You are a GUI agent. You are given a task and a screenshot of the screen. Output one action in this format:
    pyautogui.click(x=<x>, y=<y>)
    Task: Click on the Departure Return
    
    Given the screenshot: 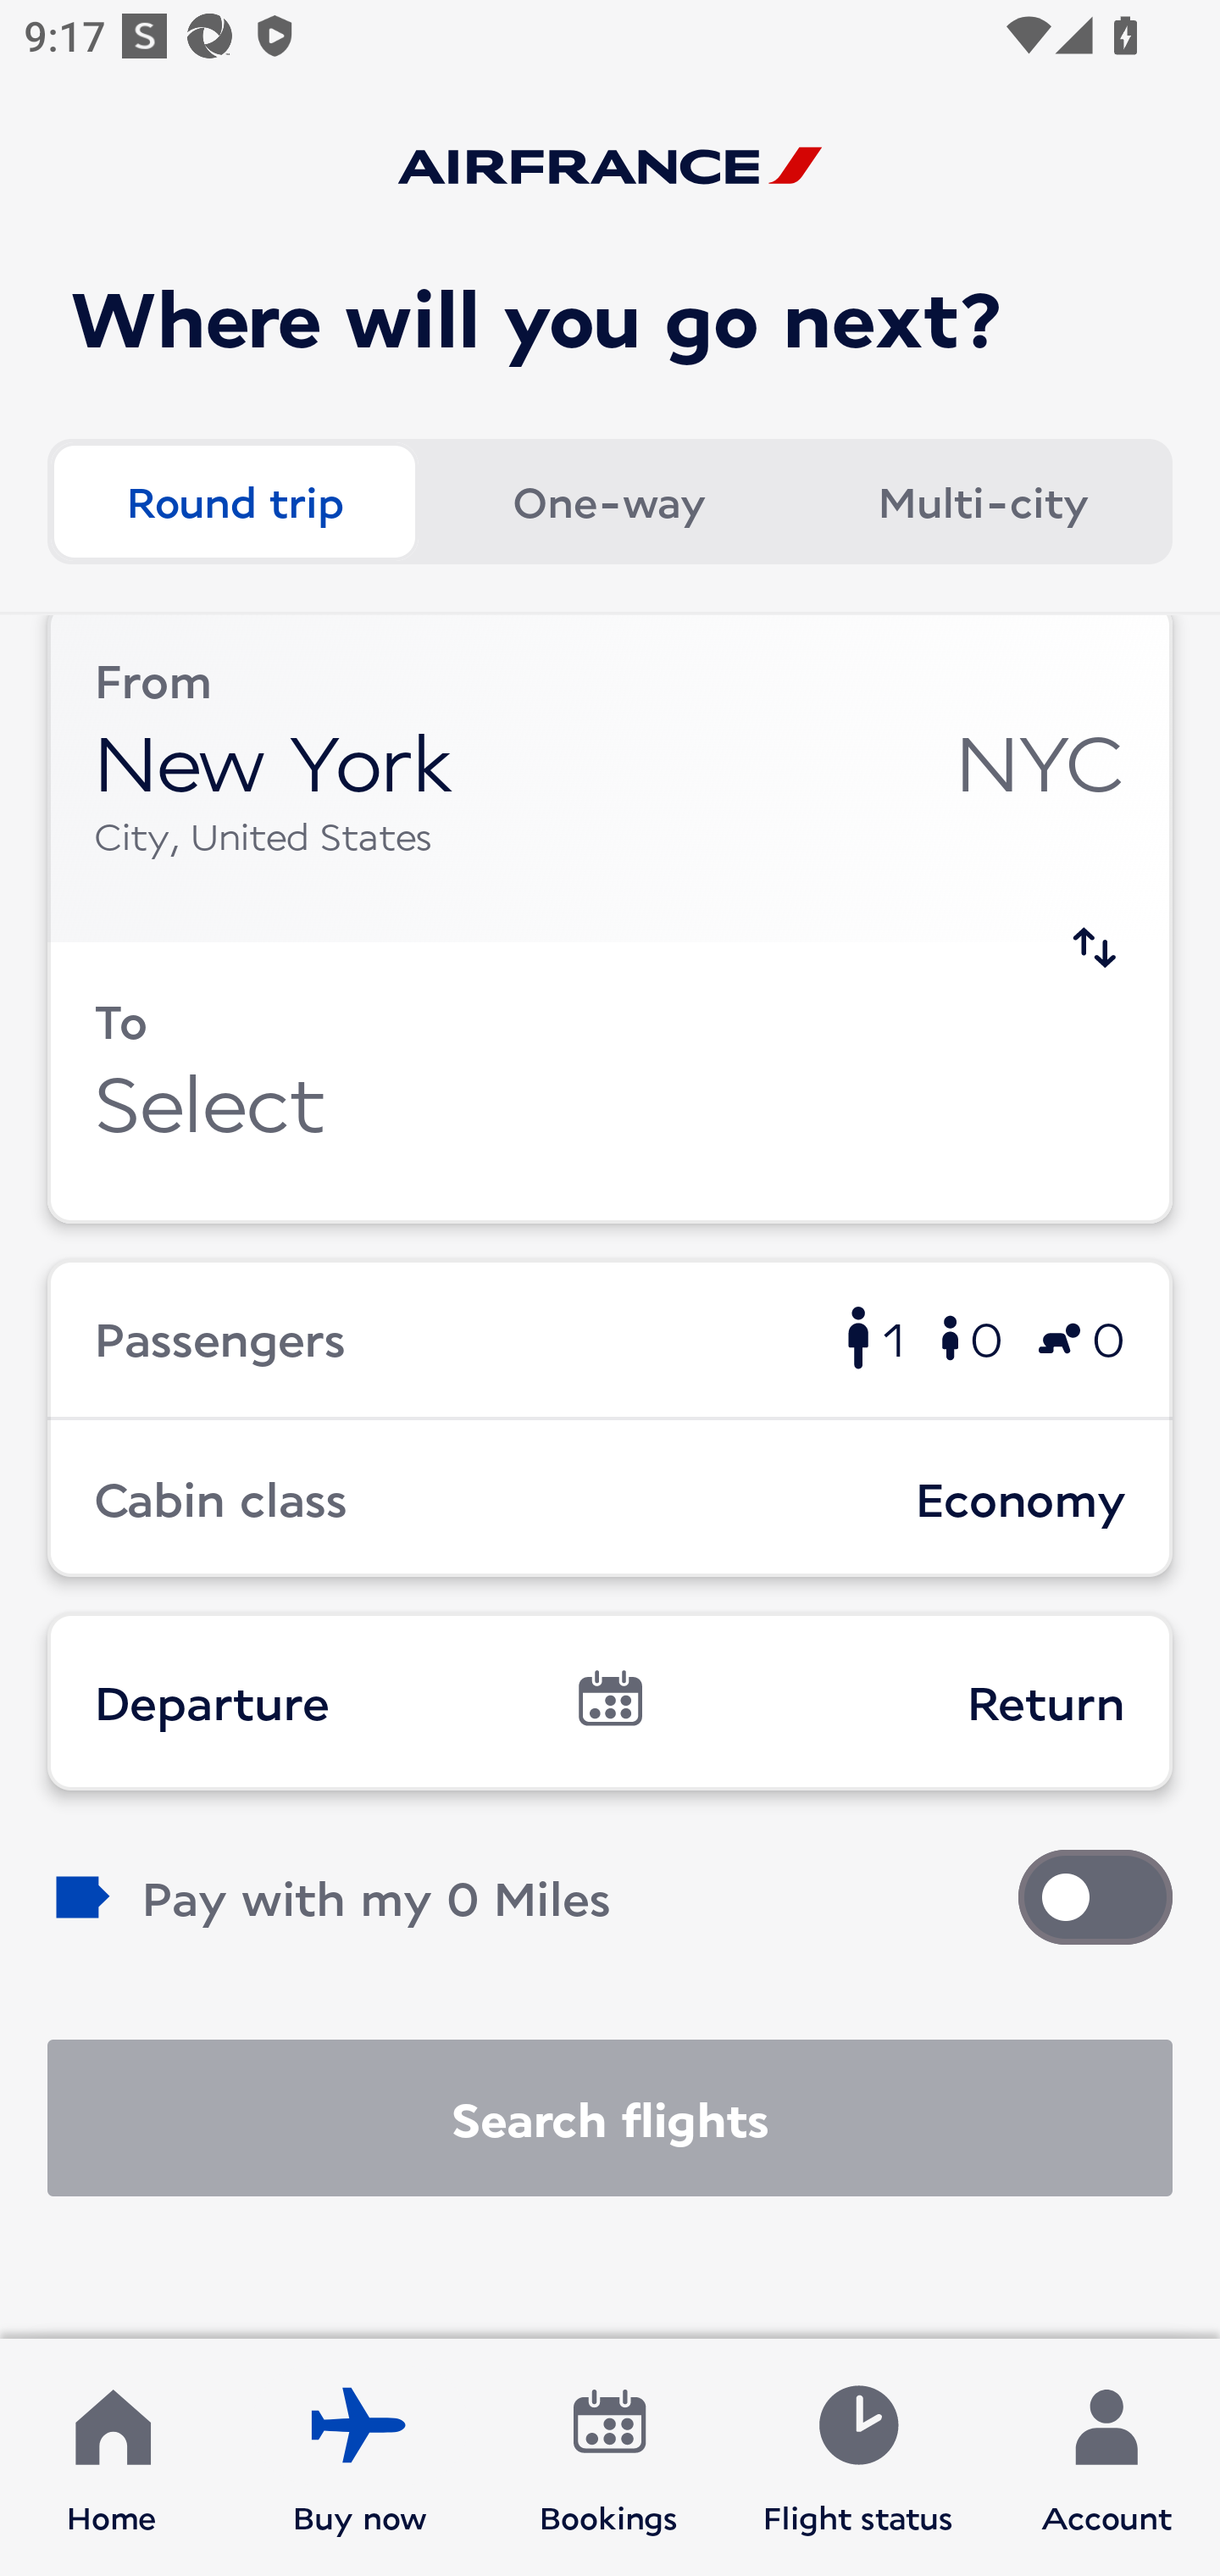 What is the action you would take?
    pyautogui.click(x=610, y=1702)
    